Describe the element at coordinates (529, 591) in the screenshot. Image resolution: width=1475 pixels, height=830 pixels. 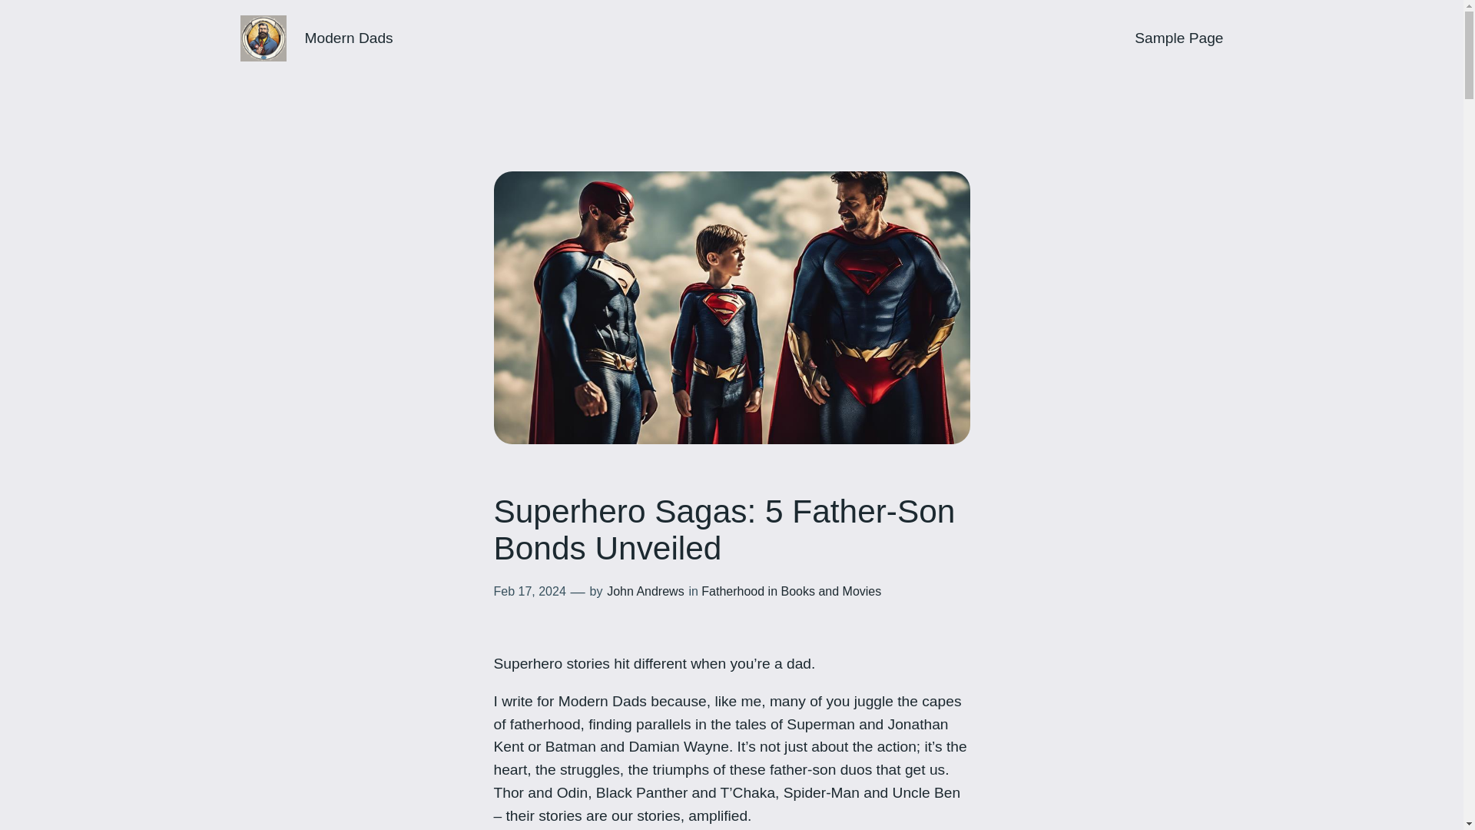
I see `Feb 17, 2024` at that location.